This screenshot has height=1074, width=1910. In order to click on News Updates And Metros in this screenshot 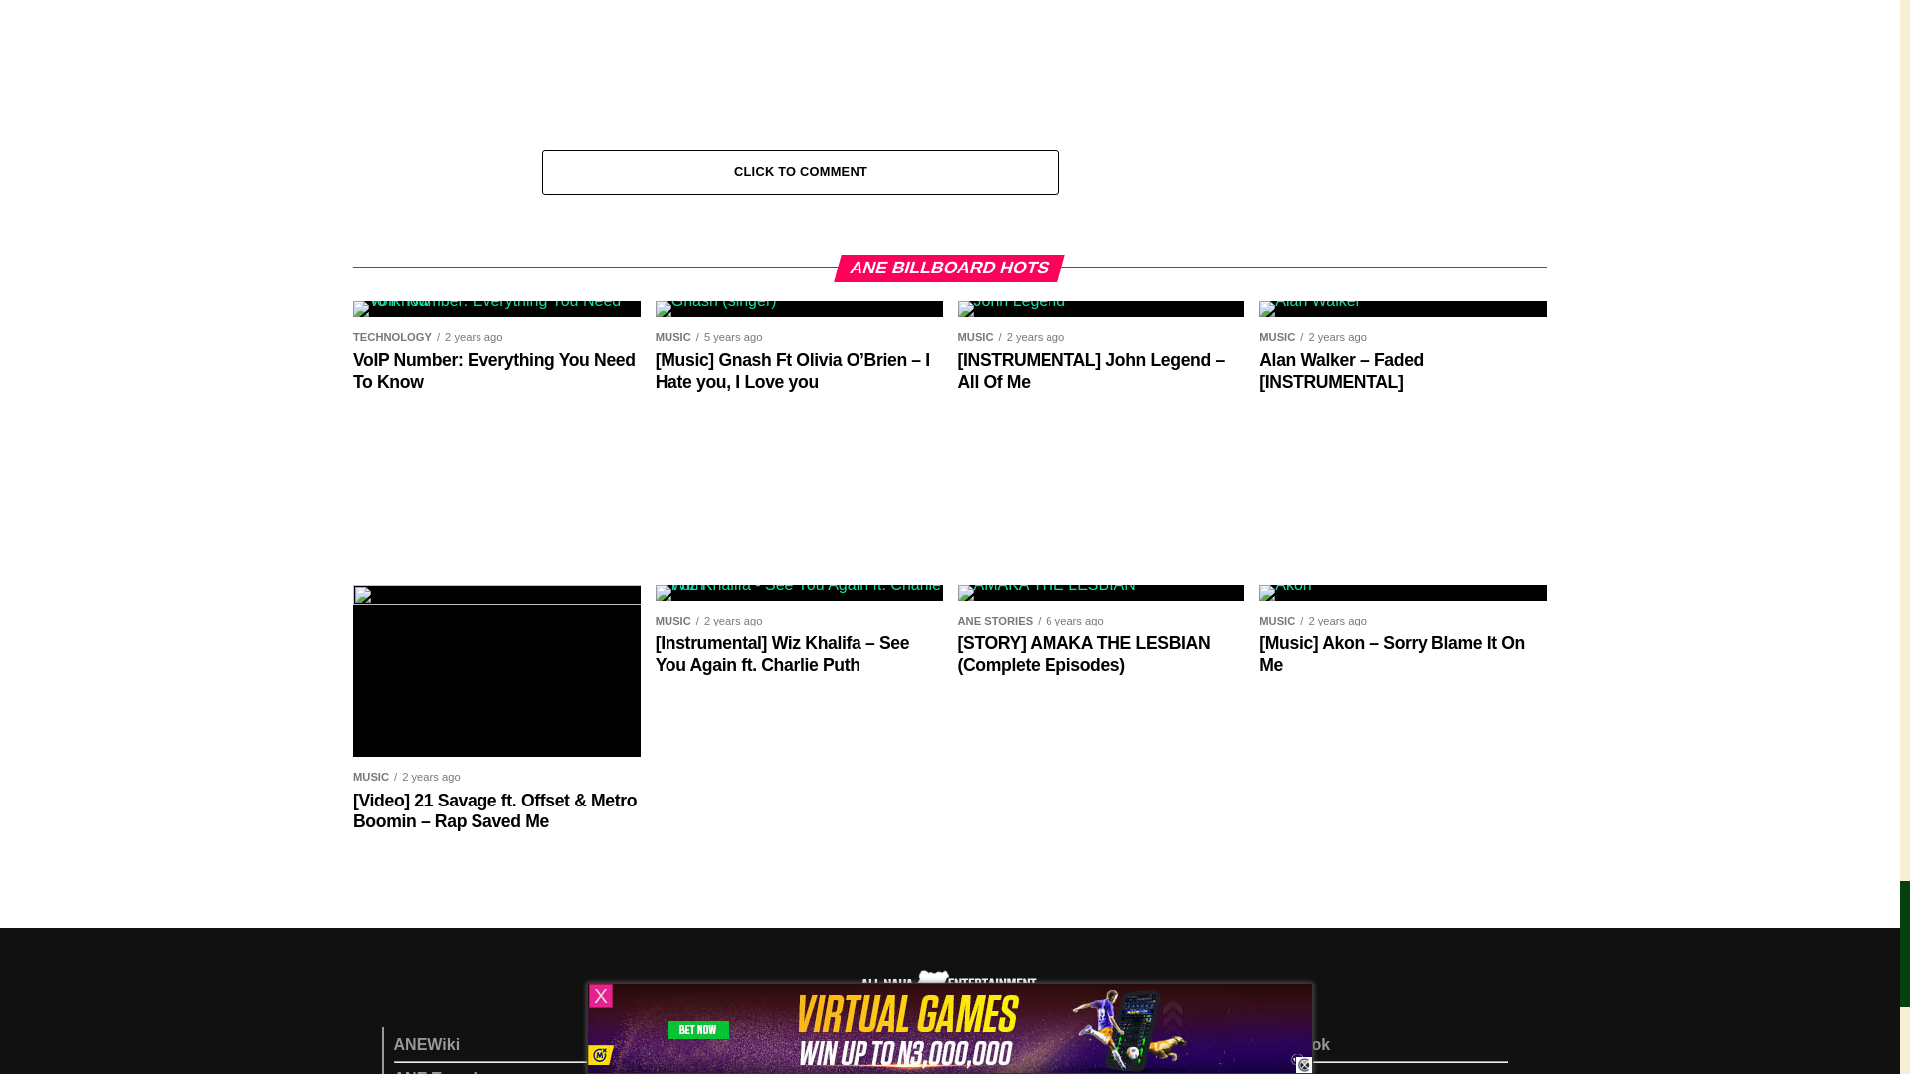, I will do `click(738, 1044)`.